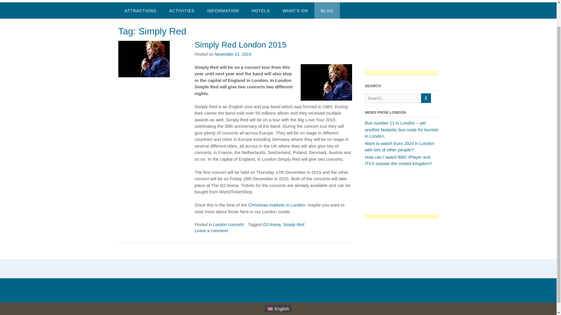 The width and height of the screenshot is (561, 315). What do you see at coordinates (223, 10) in the screenshot?
I see `INFORMATION` at bounding box center [223, 10].